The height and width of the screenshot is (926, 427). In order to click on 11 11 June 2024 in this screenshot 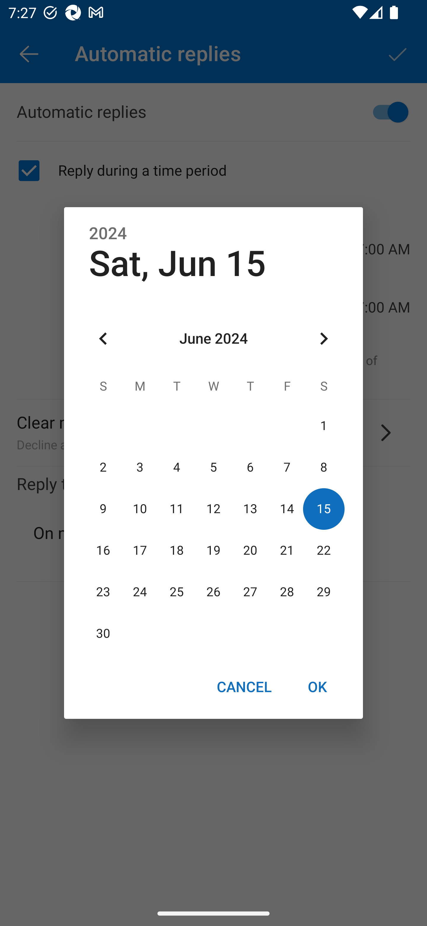, I will do `click(177, 509)`.